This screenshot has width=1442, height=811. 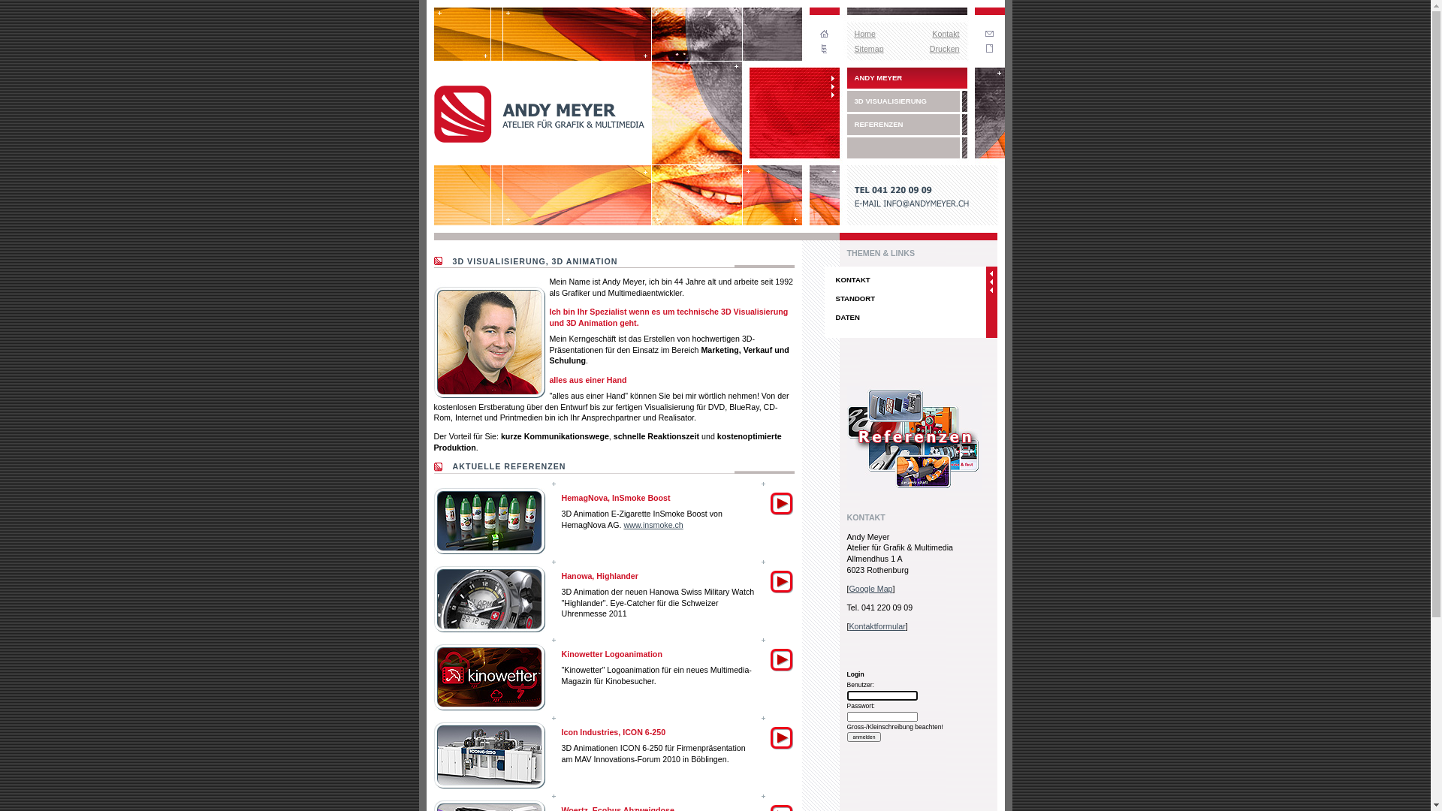 I want to click on Home, so click(x=865, y=33).